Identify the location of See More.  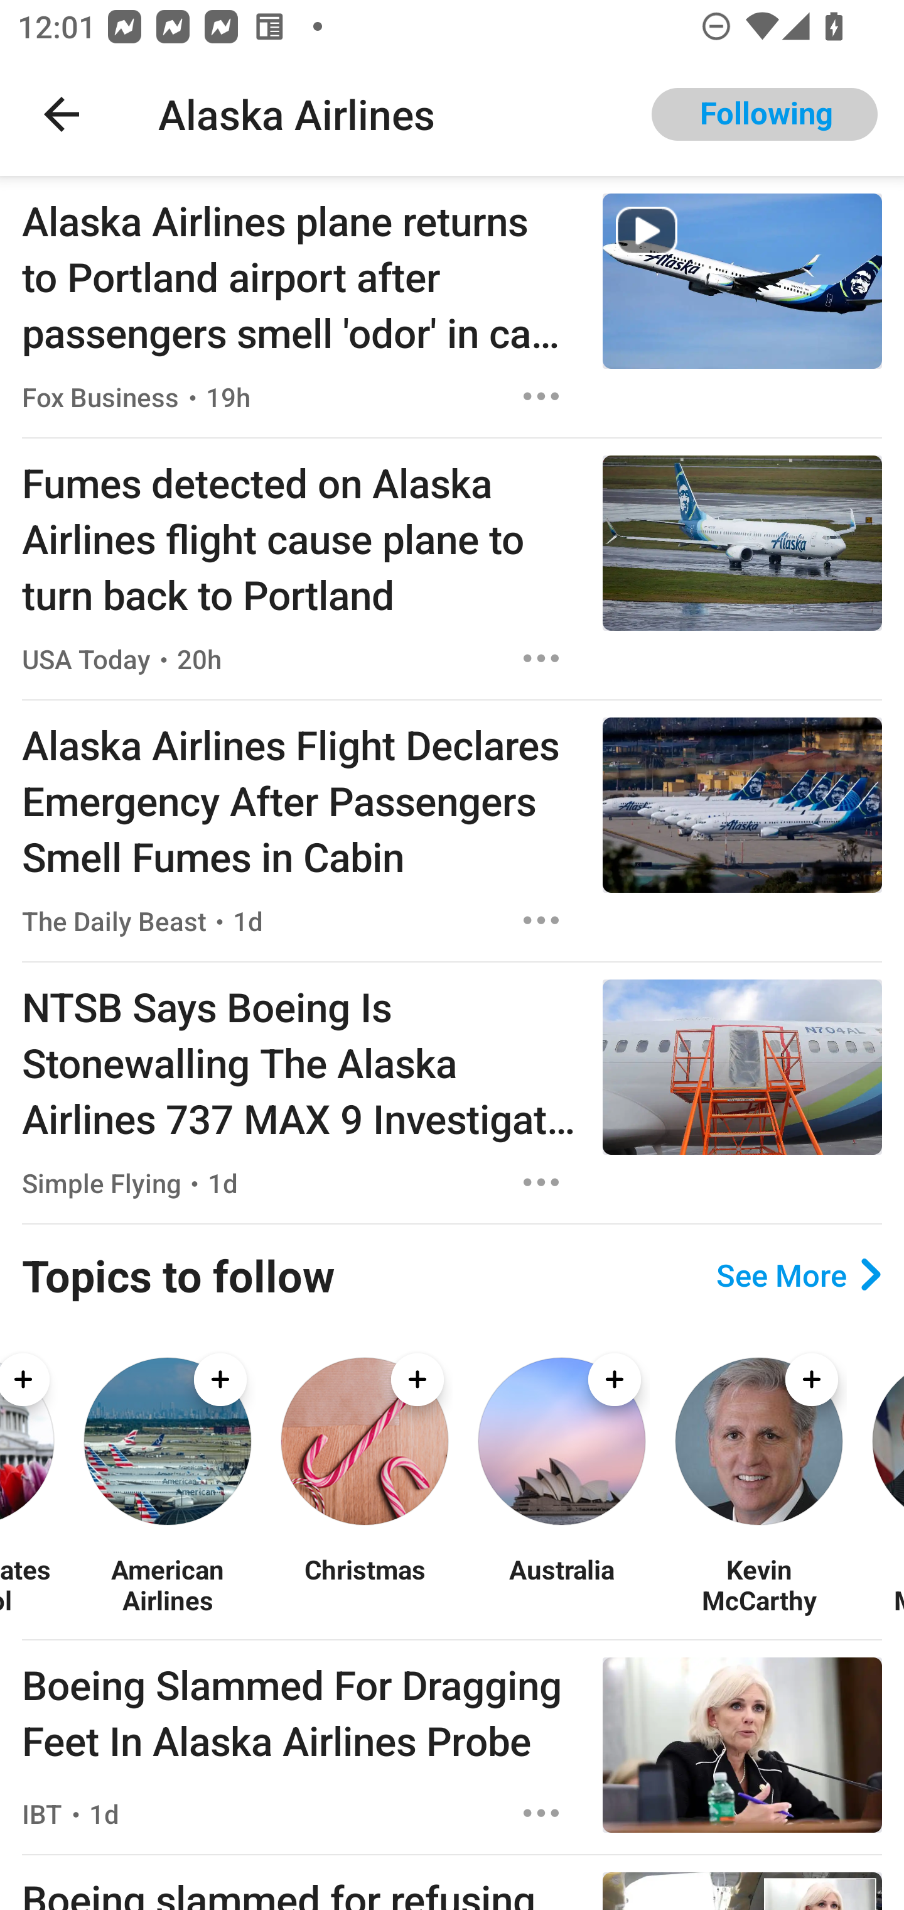
(799, 1275).